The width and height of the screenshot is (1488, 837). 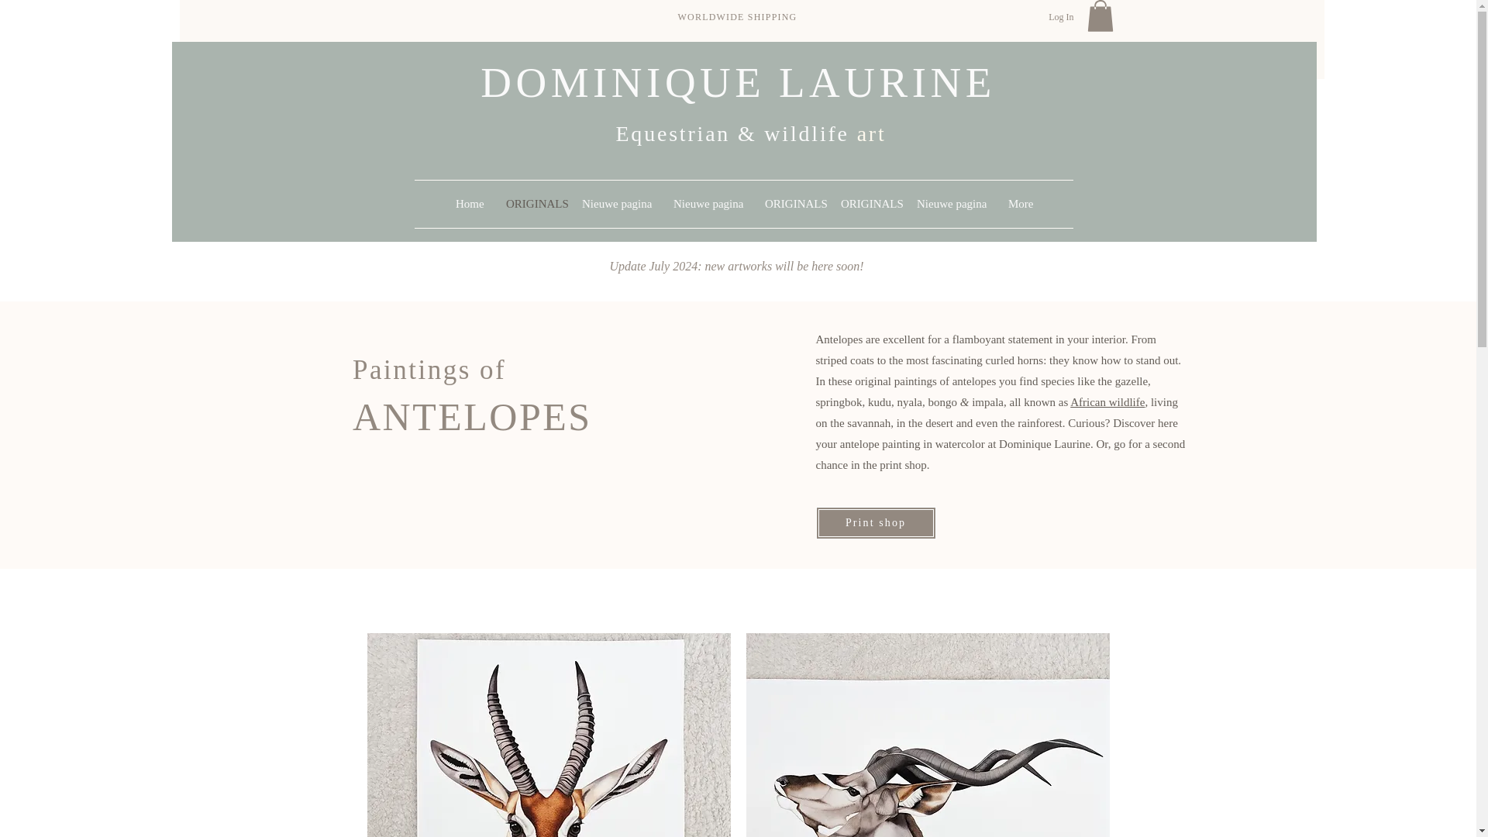 What do you see at coordinates (468, 204) in the screenshot?
I see `Home` at bounding box center [468, 204].